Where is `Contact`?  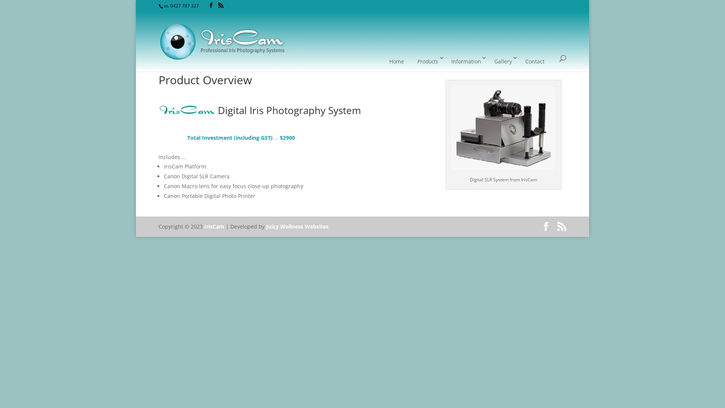
Contact is located at coordinates (535, 62).